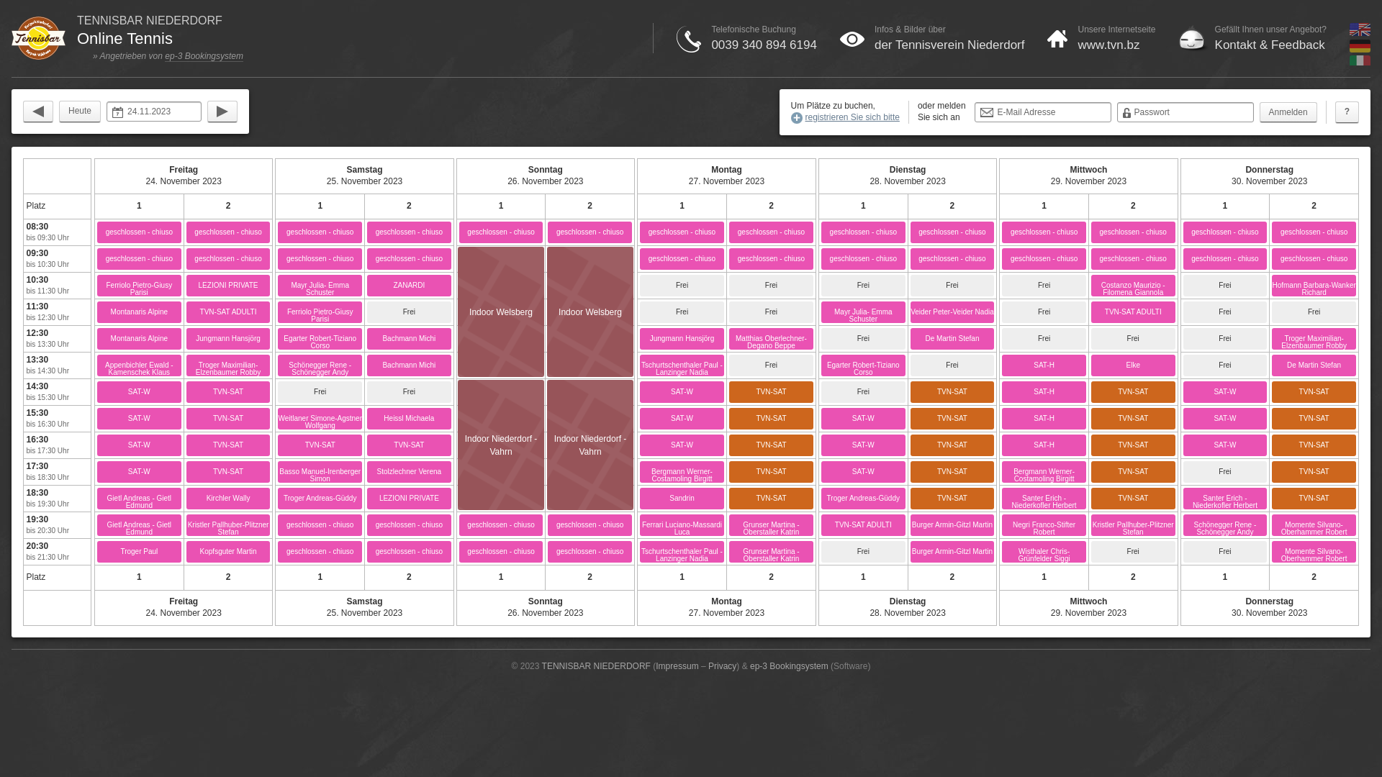 The height and width of the screenshot is (777, 1382). I want to click on English, so click(1360, 33).